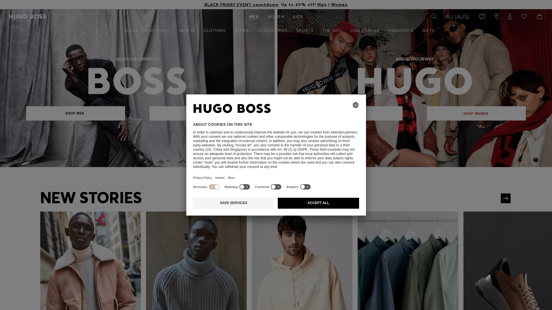  I want to click on SHOP MEN, so click(76, 113).